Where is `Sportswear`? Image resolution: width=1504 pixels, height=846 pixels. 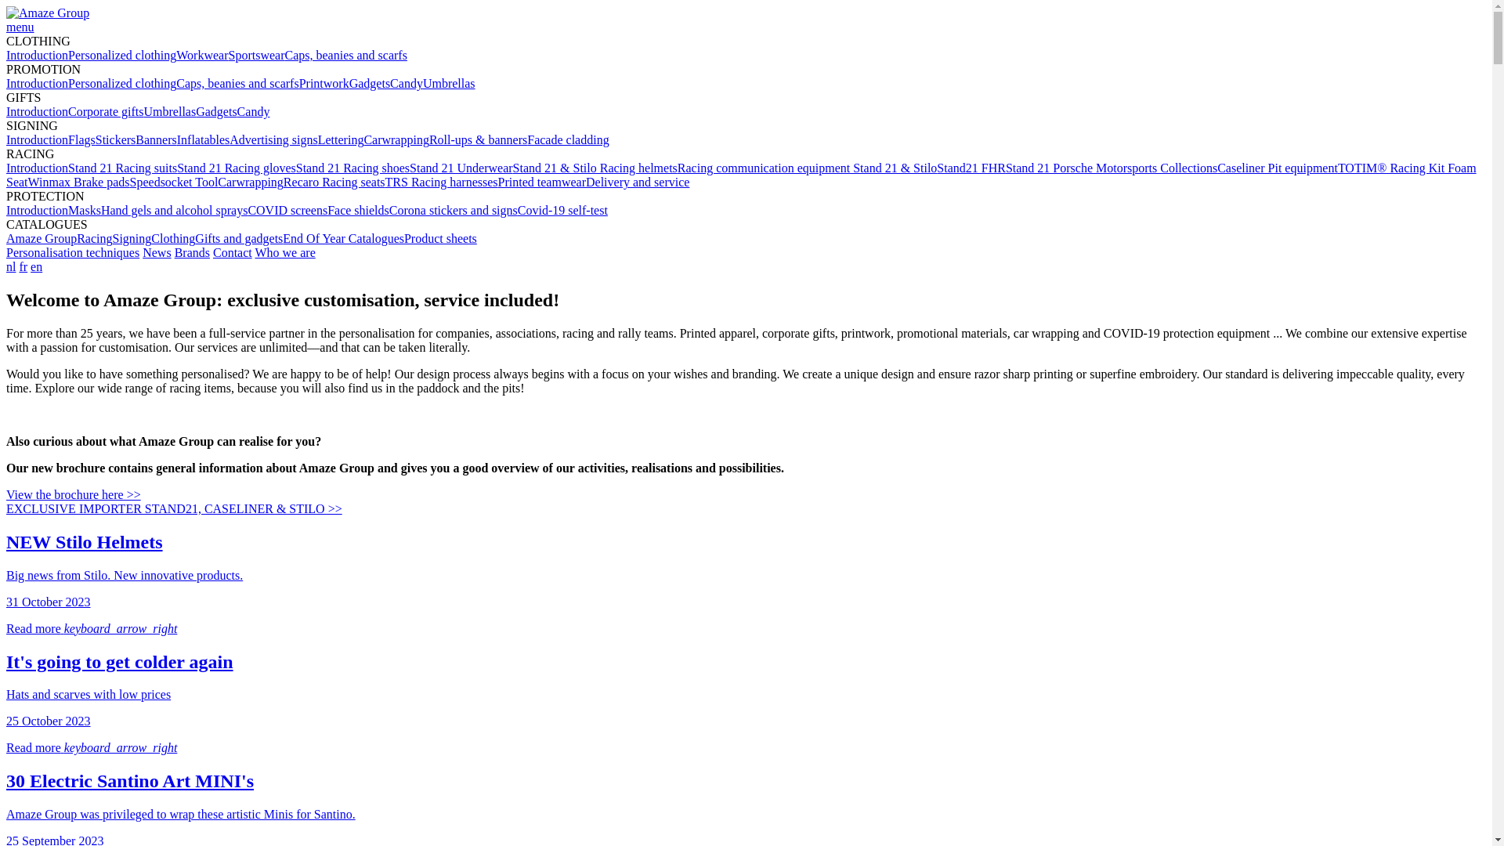 Sportswear is located at coordinates (257, 55).